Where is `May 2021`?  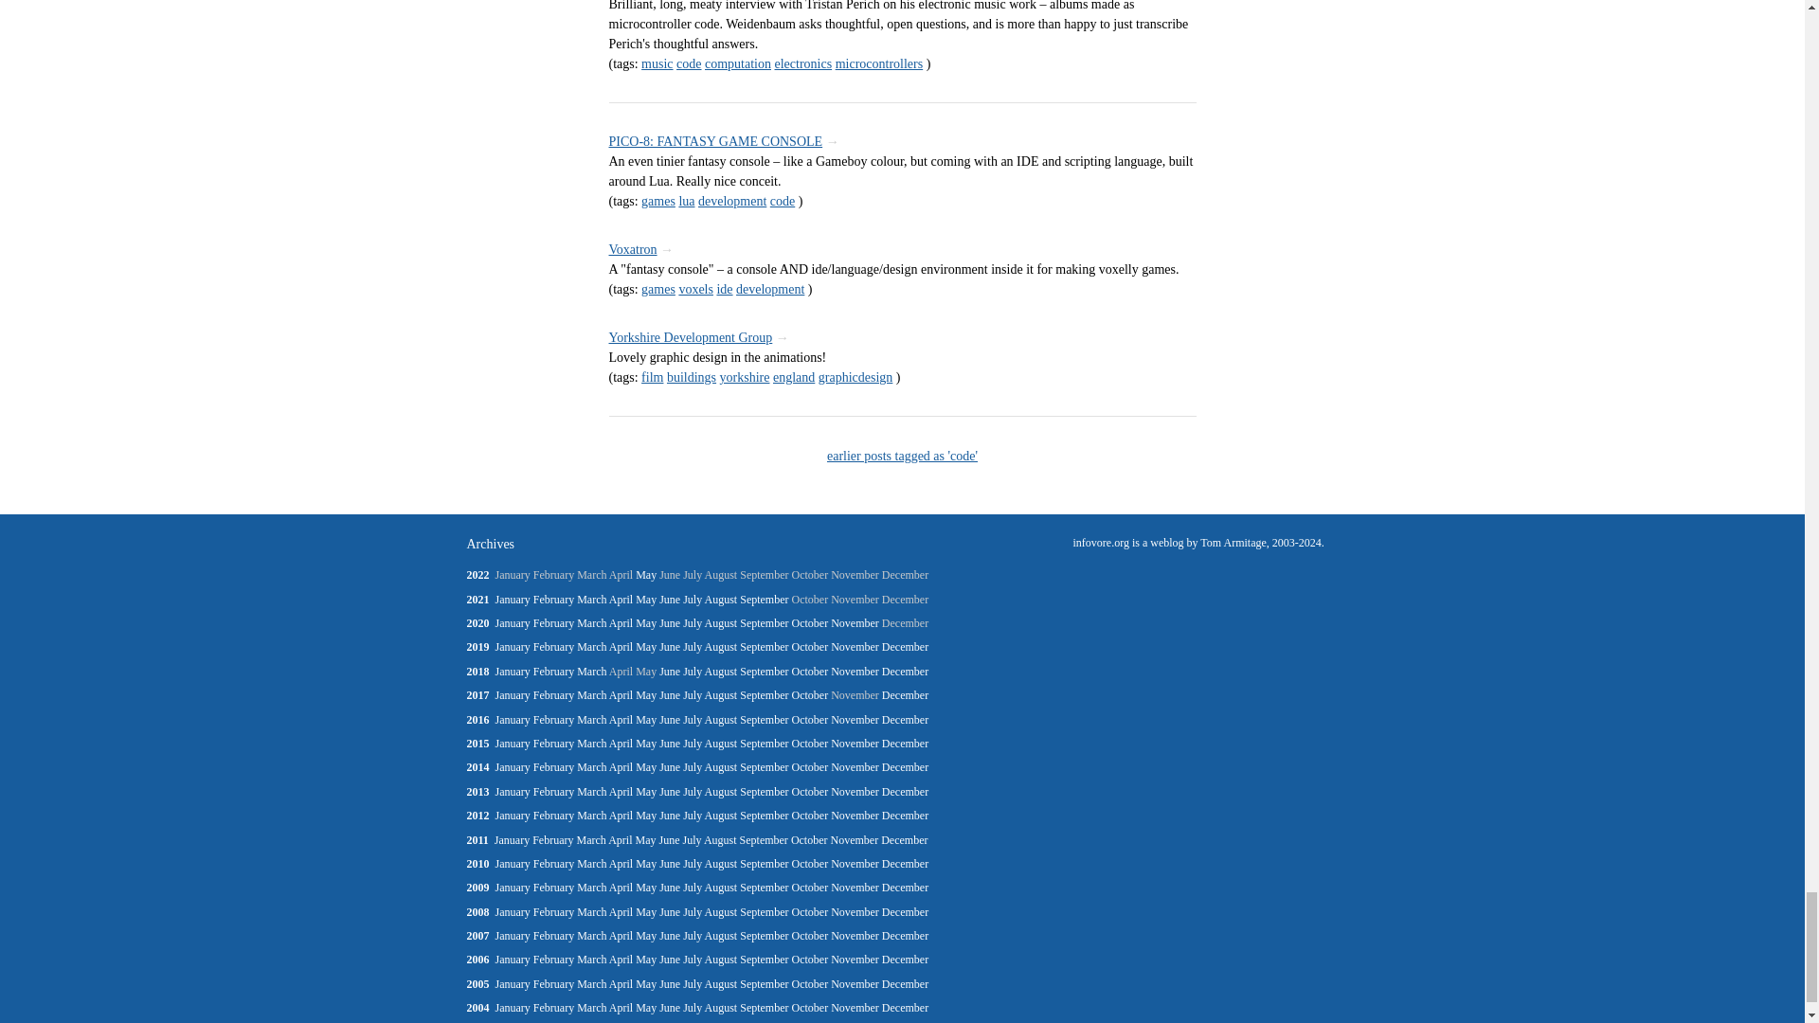 May 2021 is located at coordinates (646, 600).